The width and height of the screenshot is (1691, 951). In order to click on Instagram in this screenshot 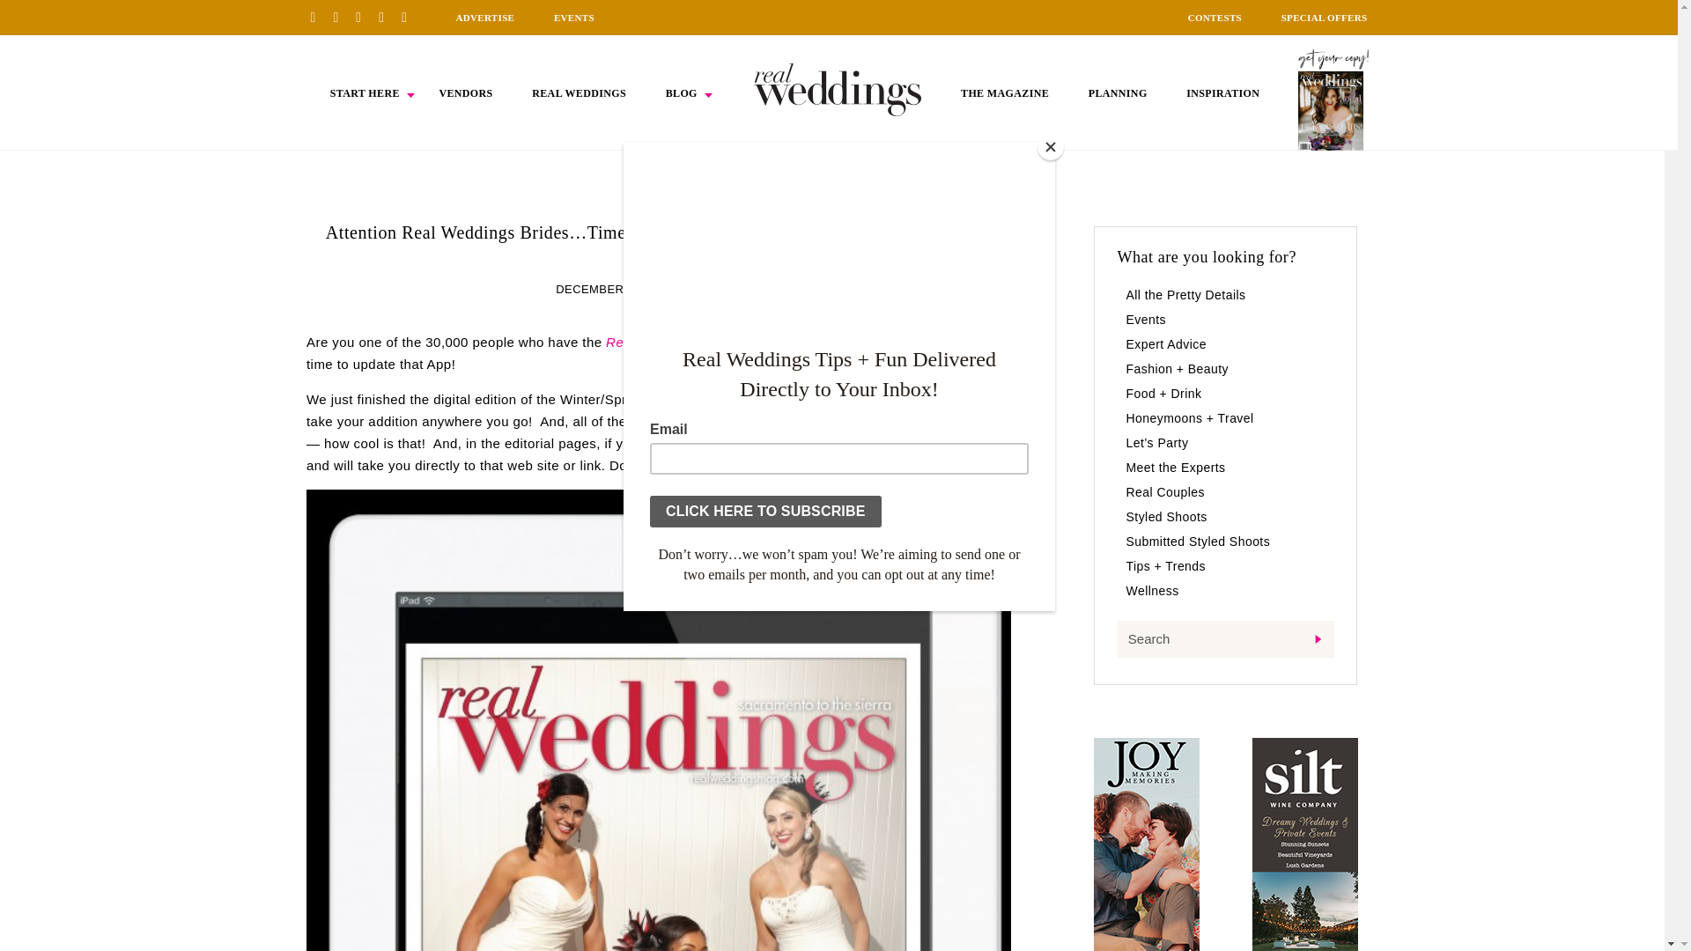, I will do `click(365, 17)`.